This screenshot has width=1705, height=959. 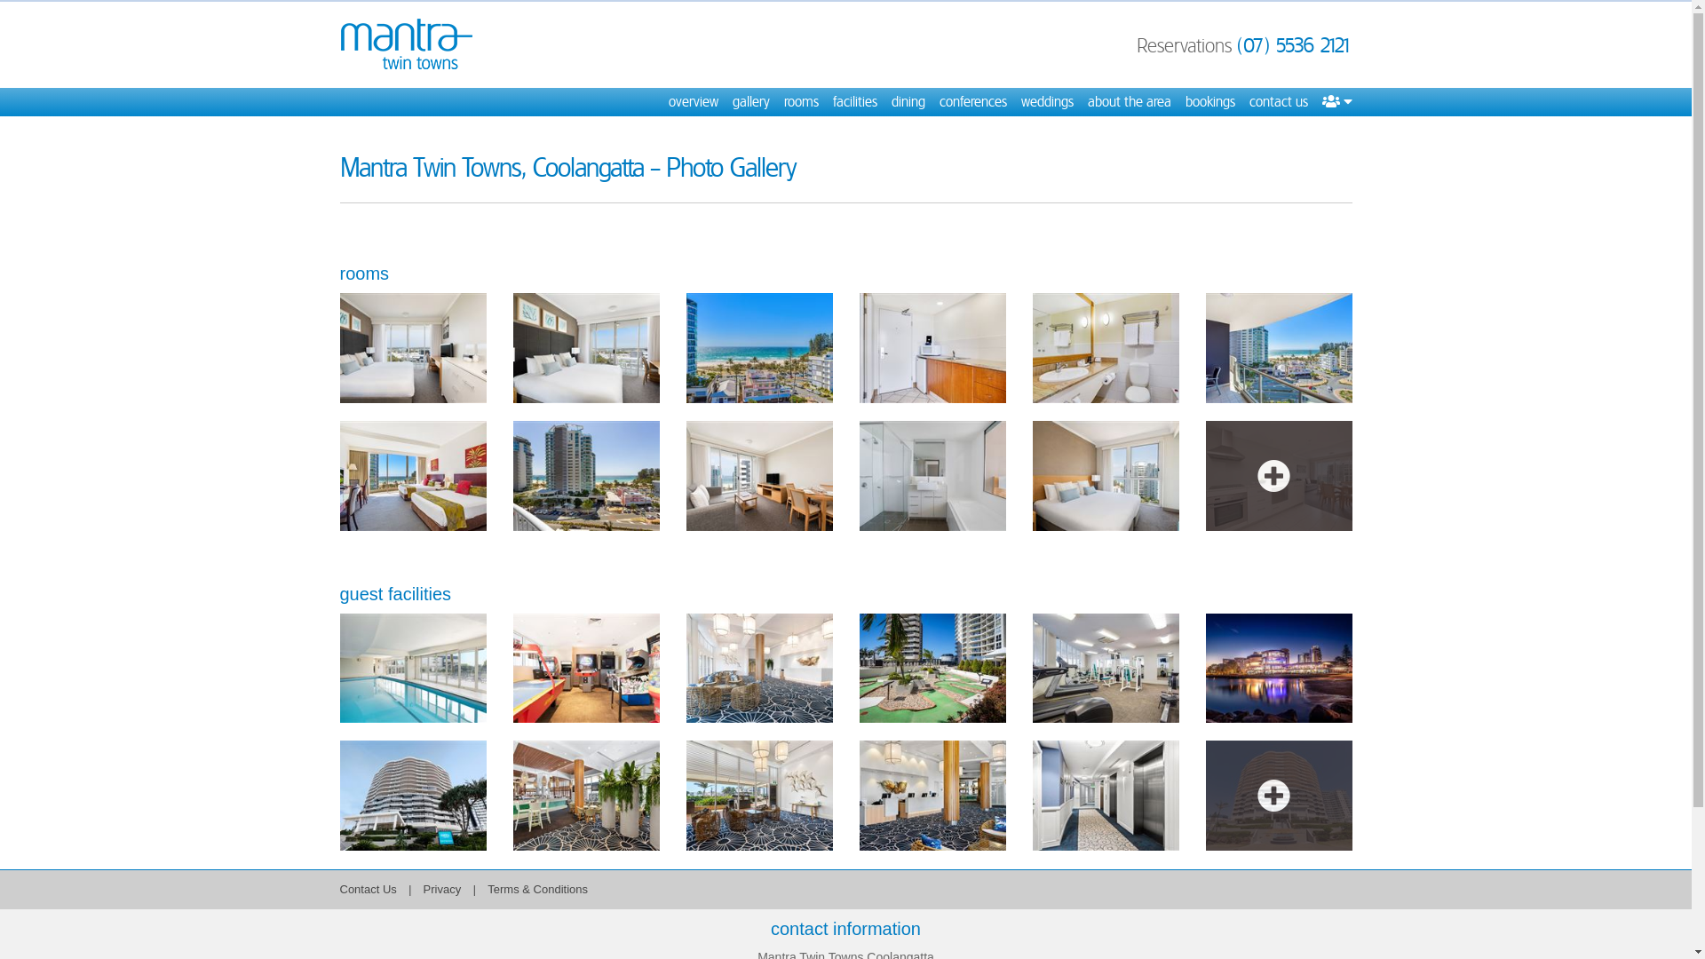 I want to click on Mantra Twin Towns, so click(x=406, y=44).